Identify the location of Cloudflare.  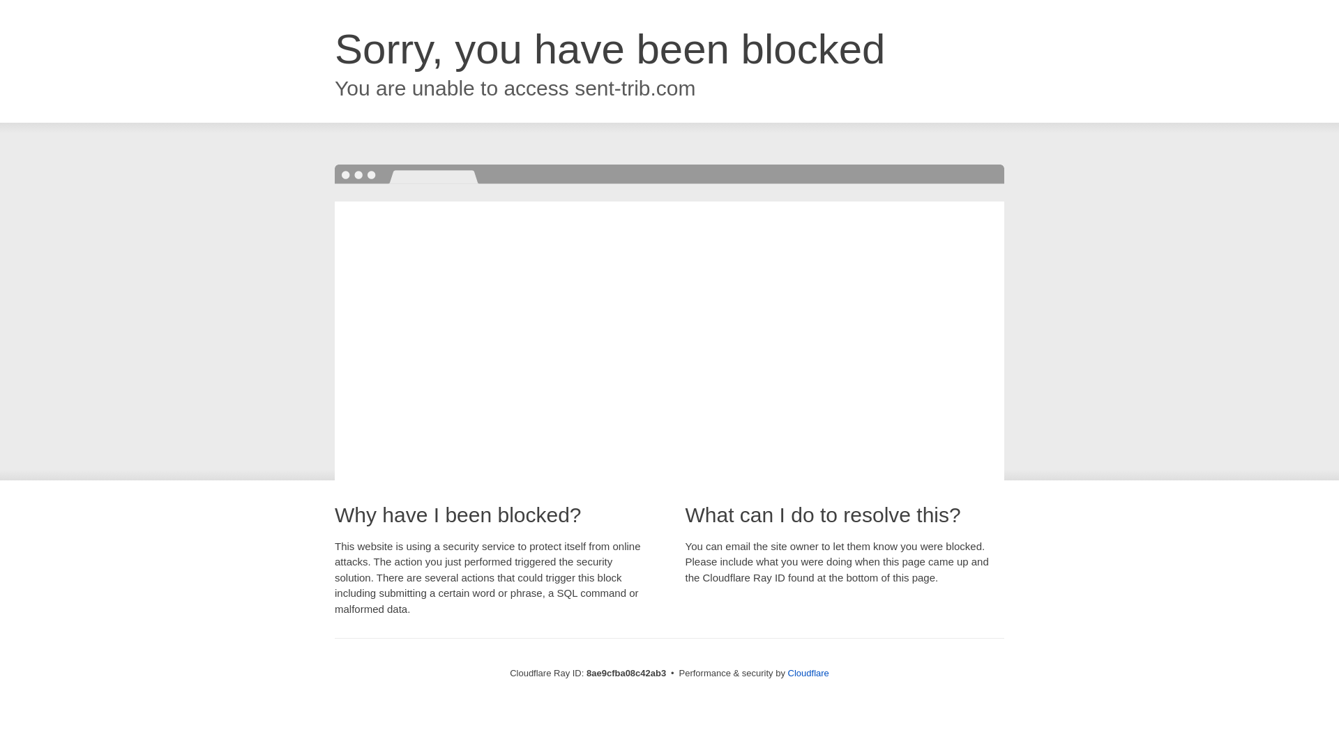
(808, 673).